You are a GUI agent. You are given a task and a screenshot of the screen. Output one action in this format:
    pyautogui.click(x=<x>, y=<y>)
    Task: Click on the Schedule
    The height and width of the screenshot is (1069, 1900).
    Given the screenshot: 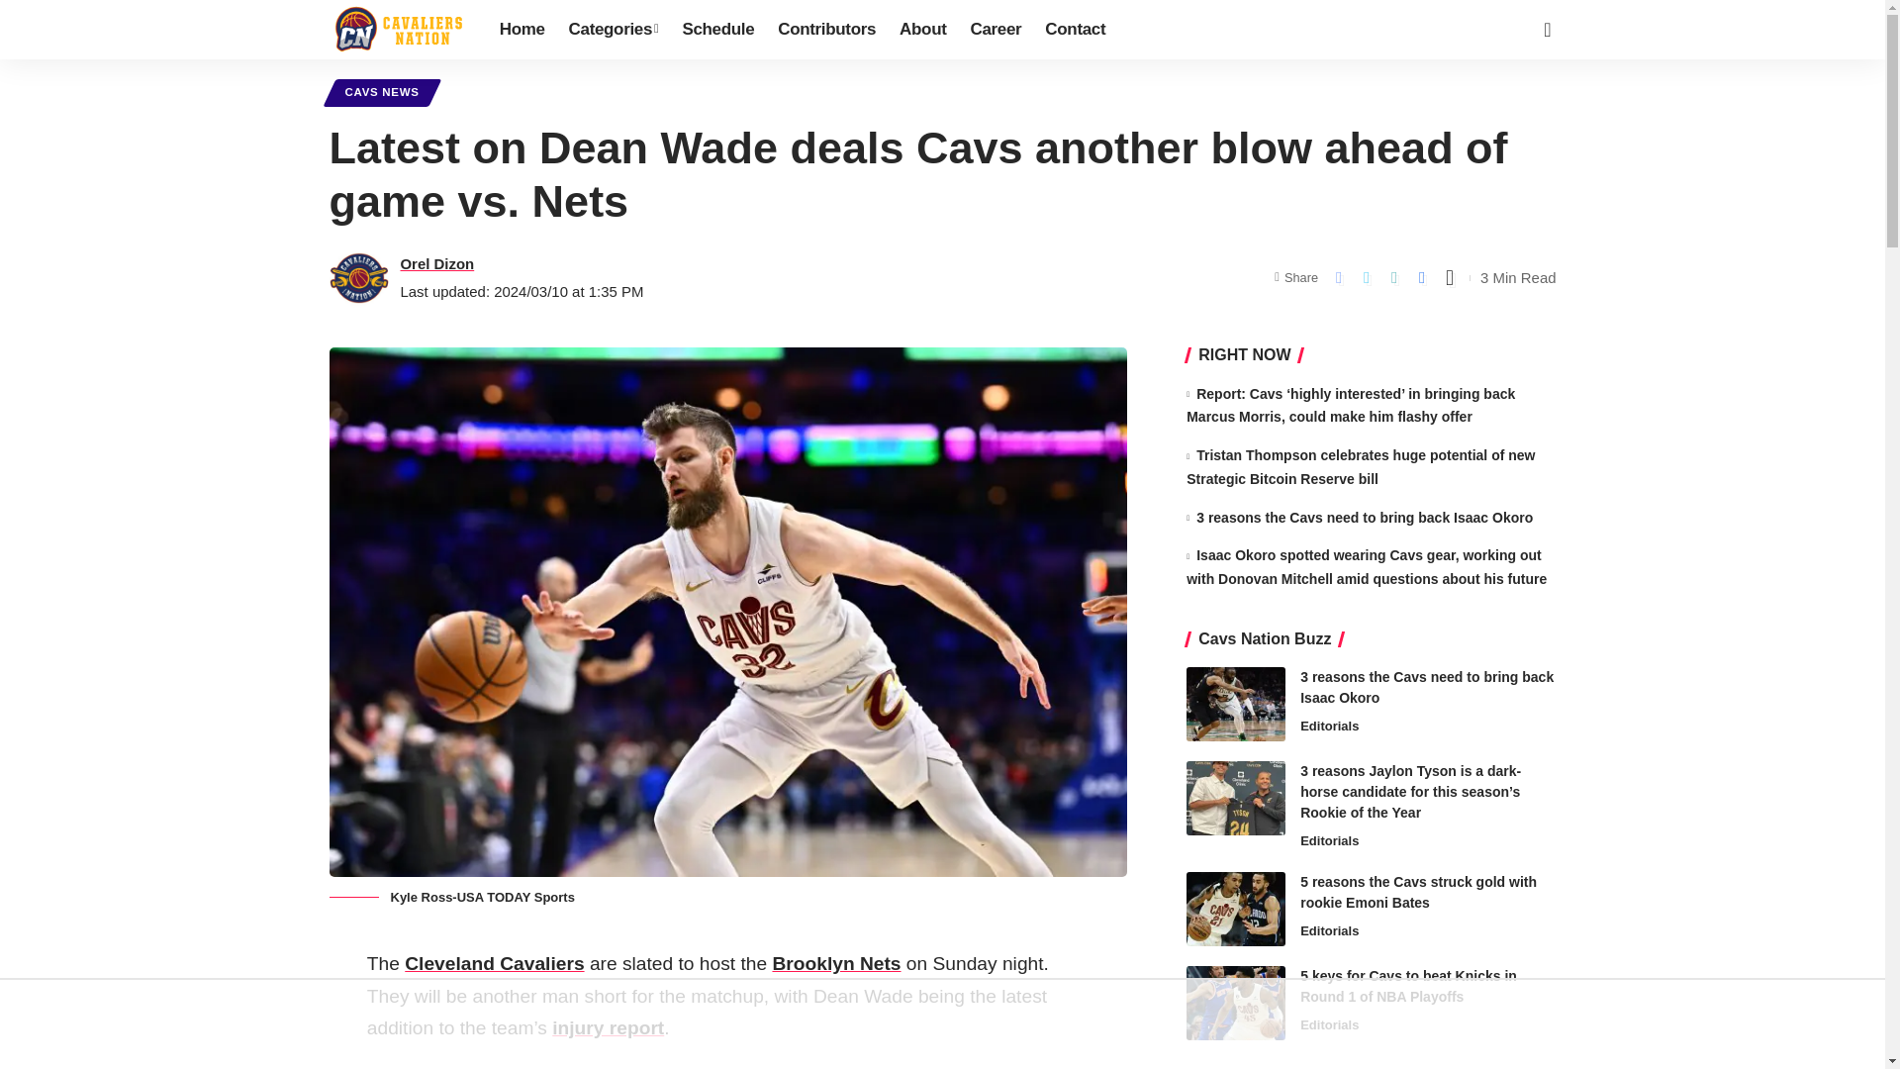 What is the action you would take?
    pyautogui.click(x=717, y=30)
    